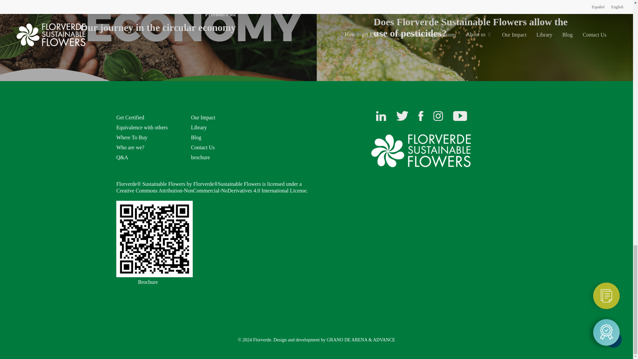 The height and width of the screenshot is (359, 638). Describe the element at coordinates (199, 127) in the screenshot. I see `Library` at that location.